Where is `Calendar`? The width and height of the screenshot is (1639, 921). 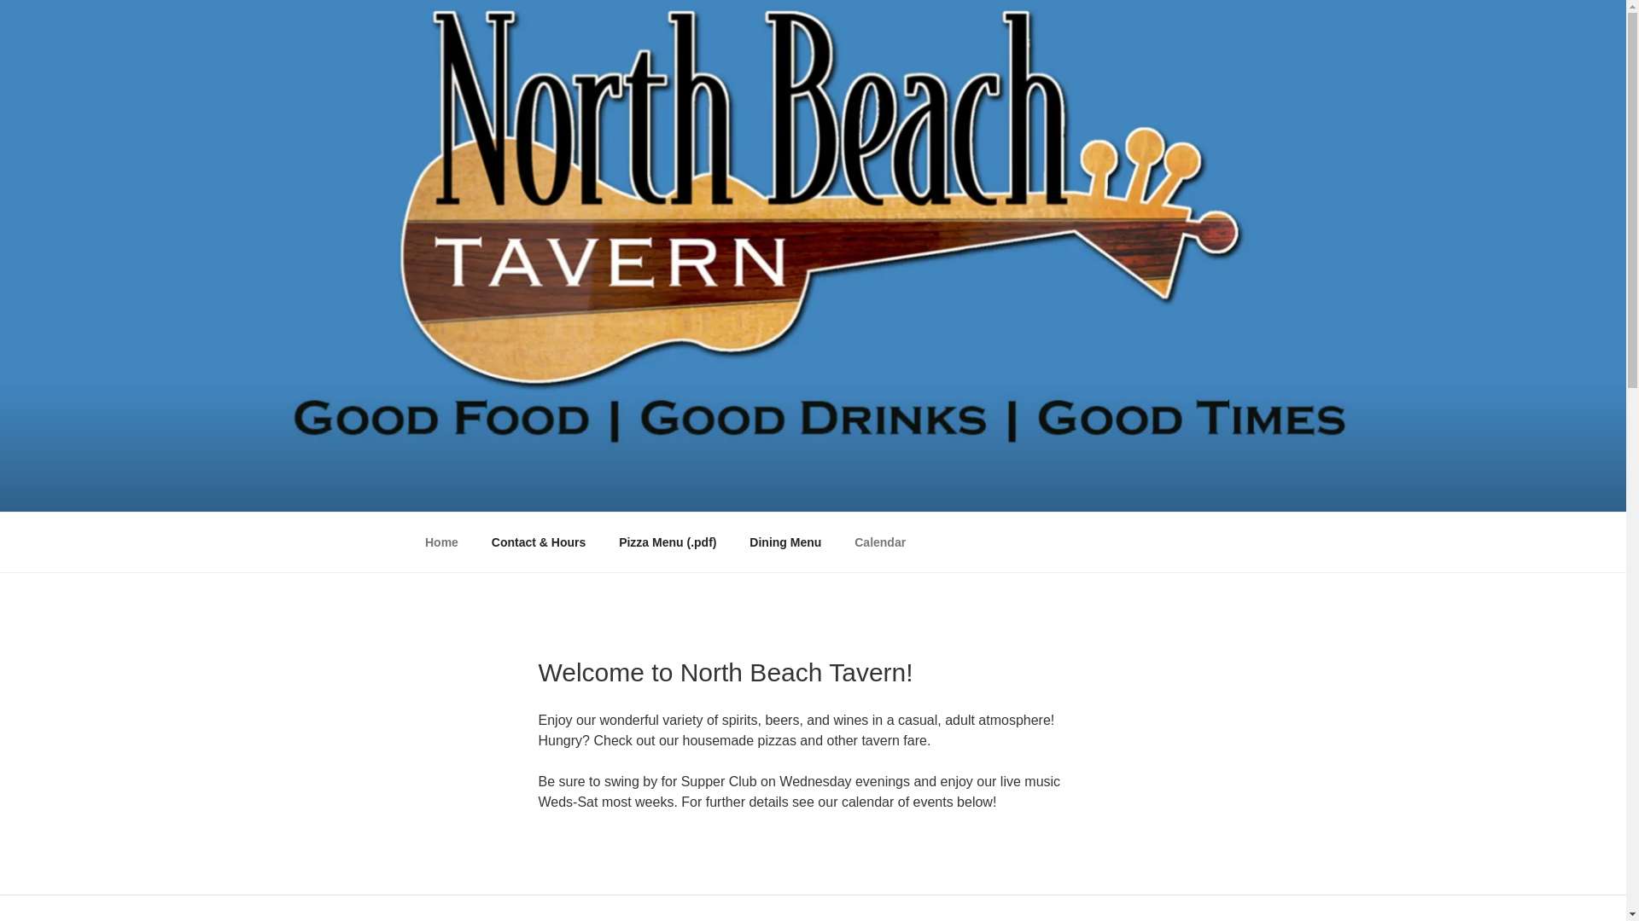
Calendar is located at coordinates (880, 542).